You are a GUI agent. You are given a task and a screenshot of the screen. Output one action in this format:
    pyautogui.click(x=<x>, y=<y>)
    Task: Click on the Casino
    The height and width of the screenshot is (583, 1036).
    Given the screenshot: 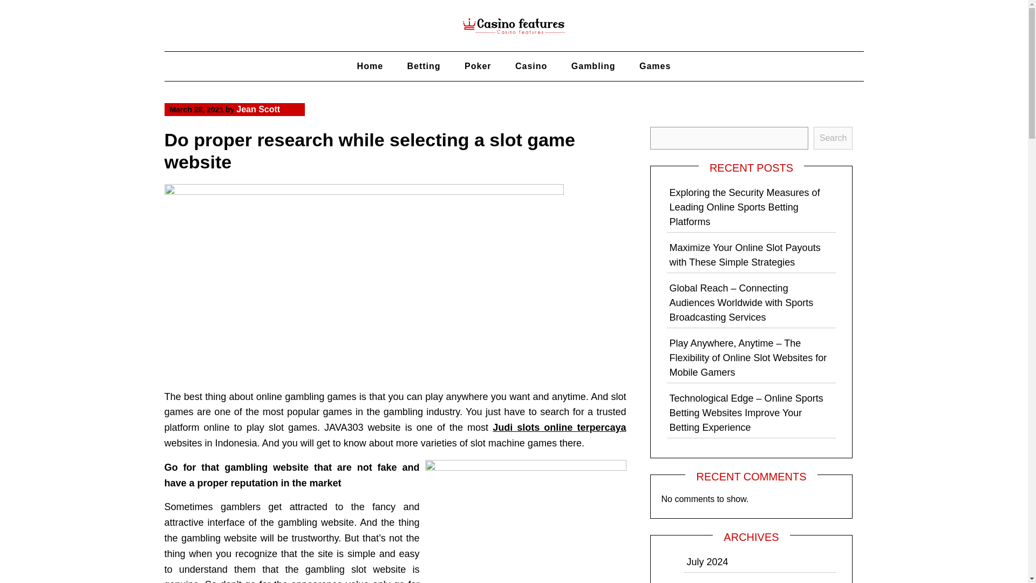 What is the action you would take?
    pyautogui.click(x=531, y=66)
    